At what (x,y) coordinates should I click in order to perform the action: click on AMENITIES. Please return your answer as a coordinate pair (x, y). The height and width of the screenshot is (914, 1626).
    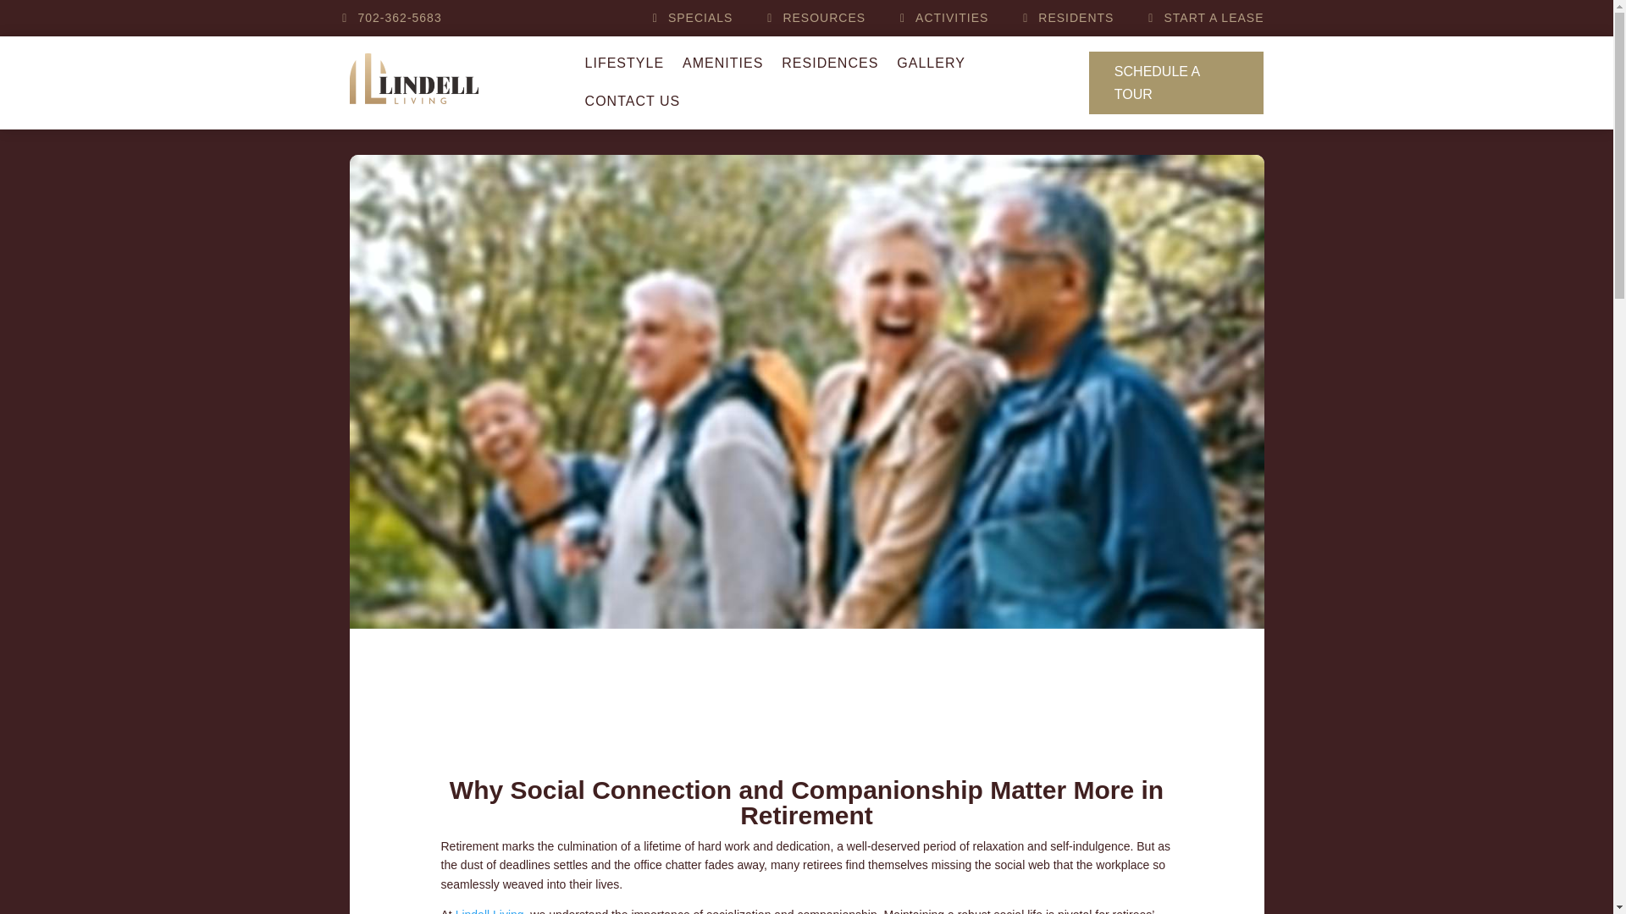
    Looking at the image, I should click on (722, 67).